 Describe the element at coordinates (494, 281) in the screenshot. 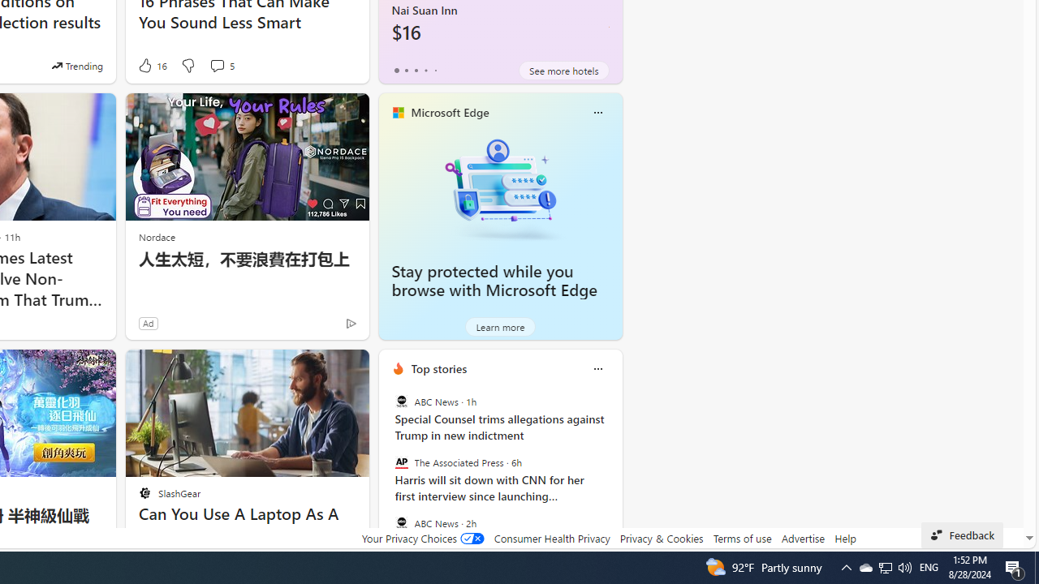

I see `Stay protected while you browse with Microsoft Edge` at that location.